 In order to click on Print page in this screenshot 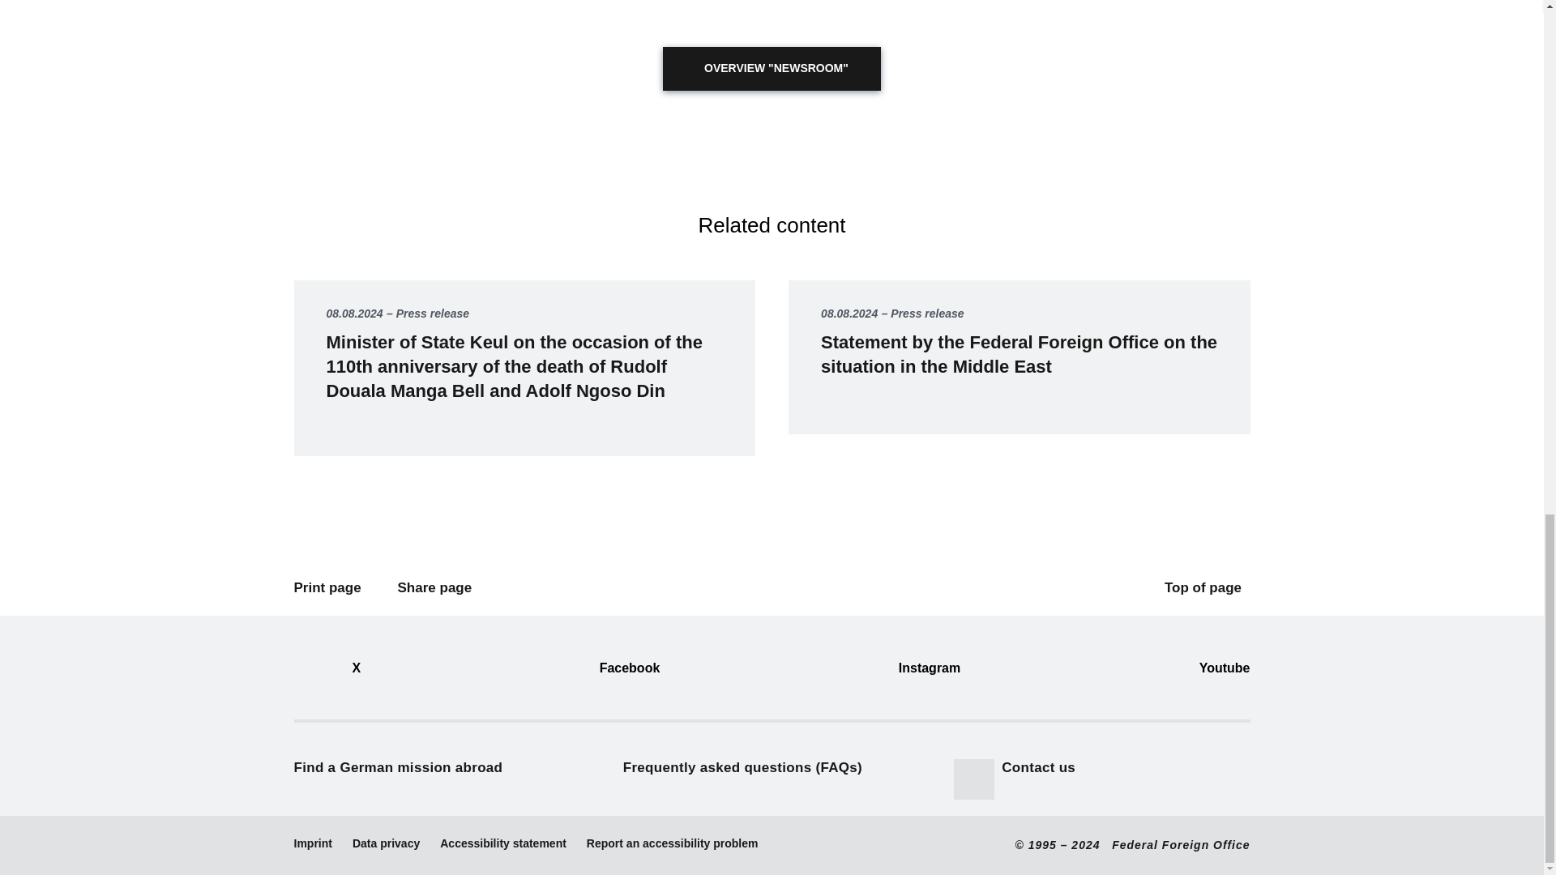, I will do `click(331, 587)`.